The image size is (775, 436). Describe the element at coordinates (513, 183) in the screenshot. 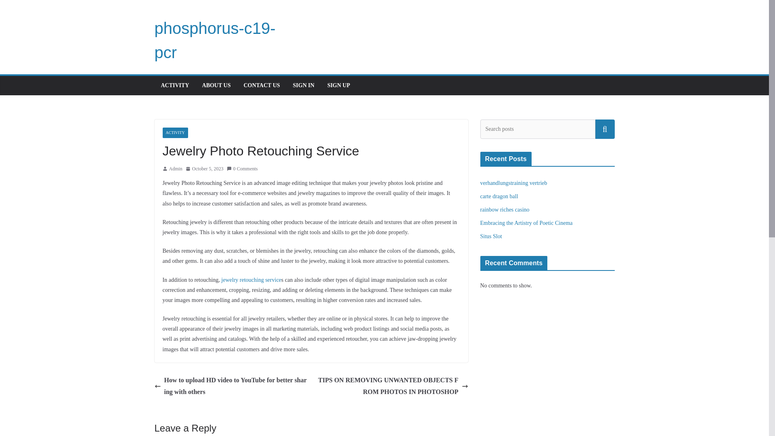

I see `verhandlungstraining vertrieb` at that location.